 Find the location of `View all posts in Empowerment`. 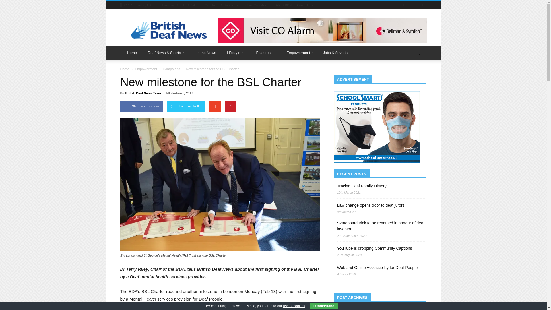

View all posts in Empowerment is located at coordinates (146, 69).